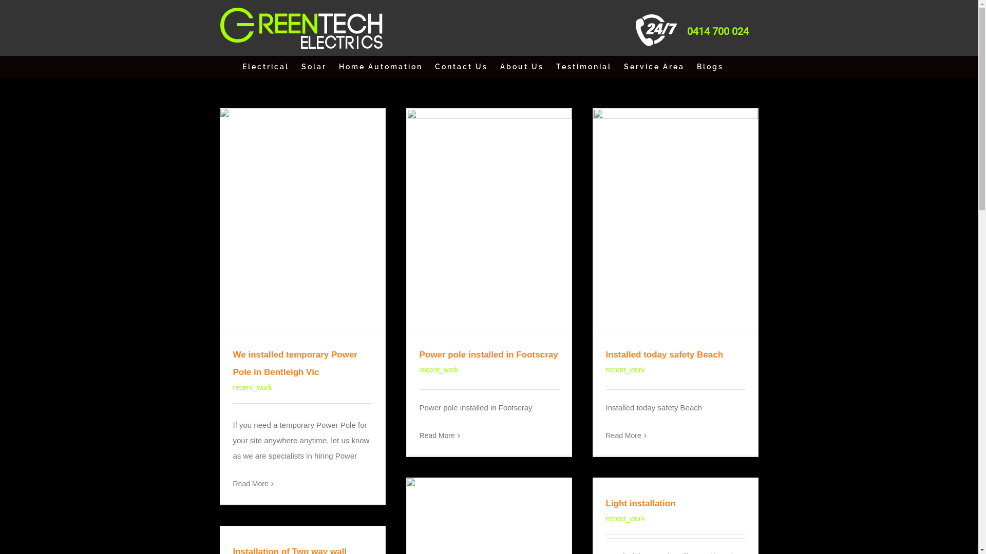  I want to click on About Us, so click(522, 67).